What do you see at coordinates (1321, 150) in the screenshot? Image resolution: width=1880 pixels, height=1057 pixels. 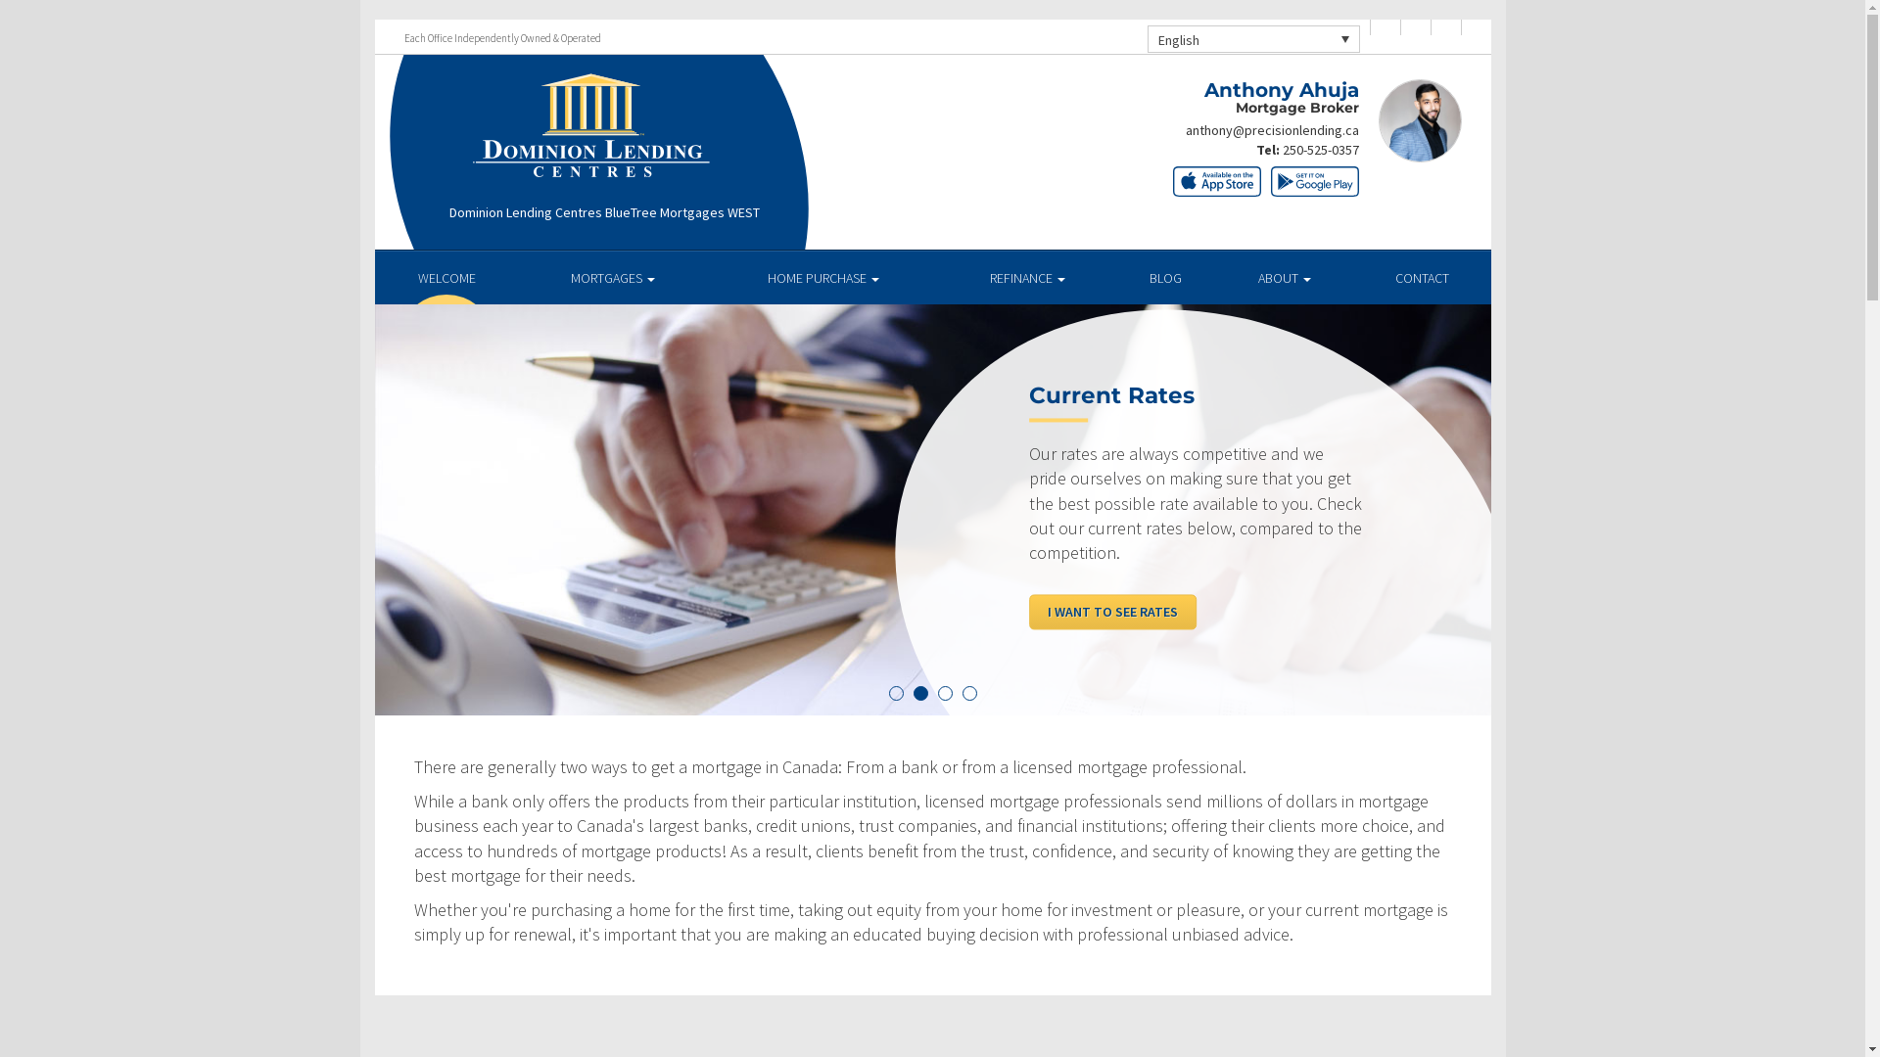 I see `250-525-0357` at bounding box center [1321, 150].